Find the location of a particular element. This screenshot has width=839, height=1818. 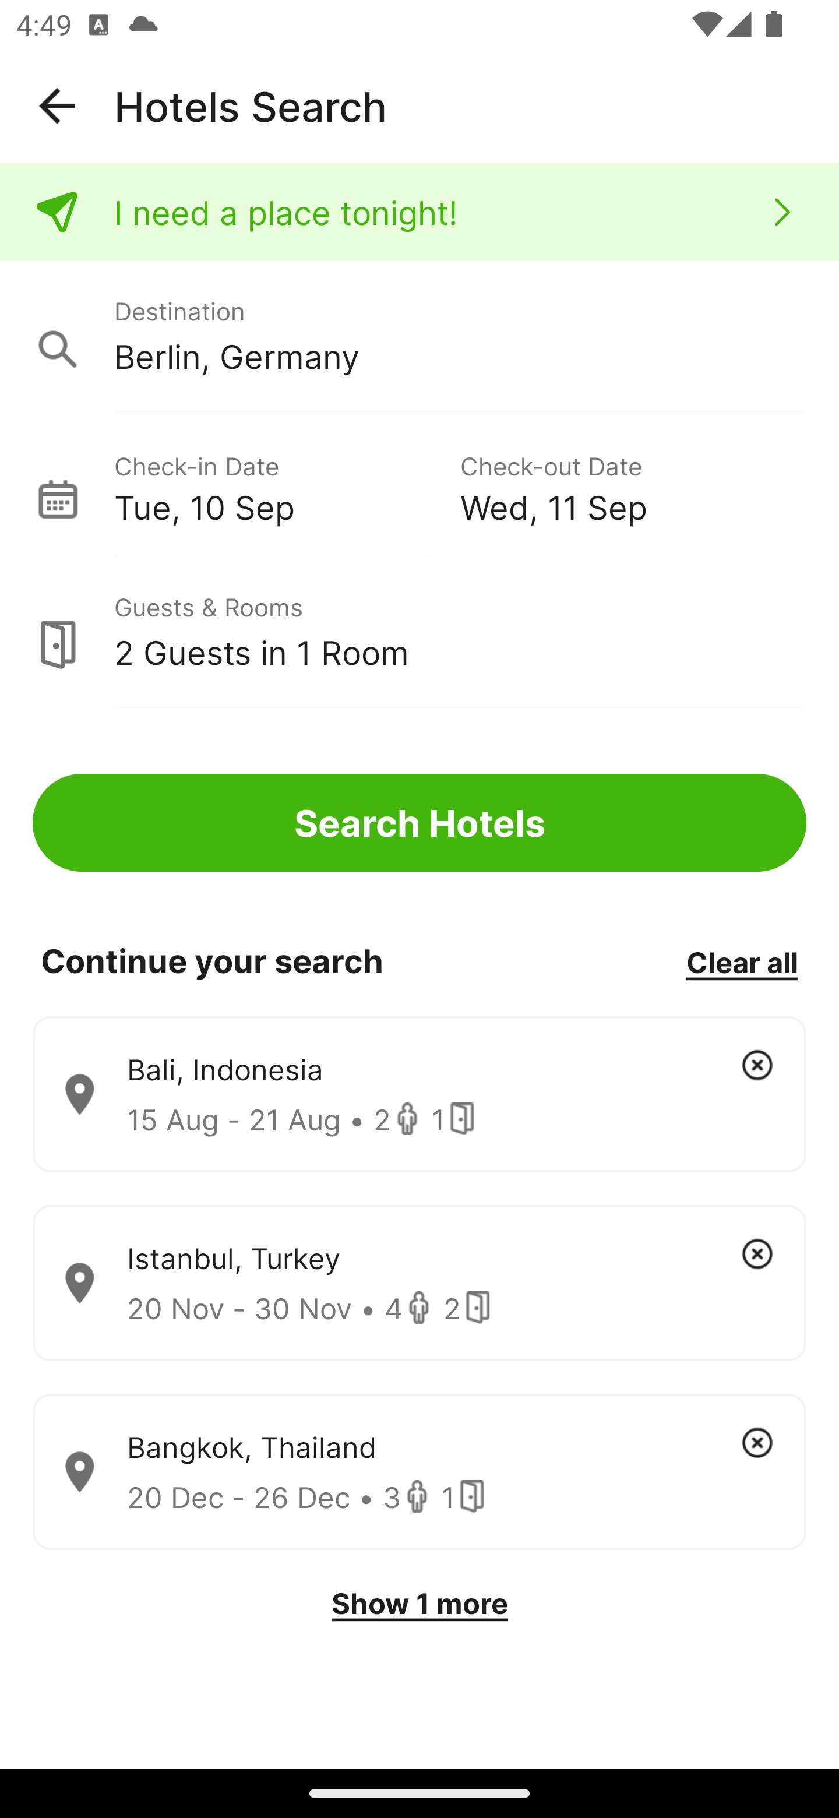

Search Hotels is located at coordinates (419, 823).